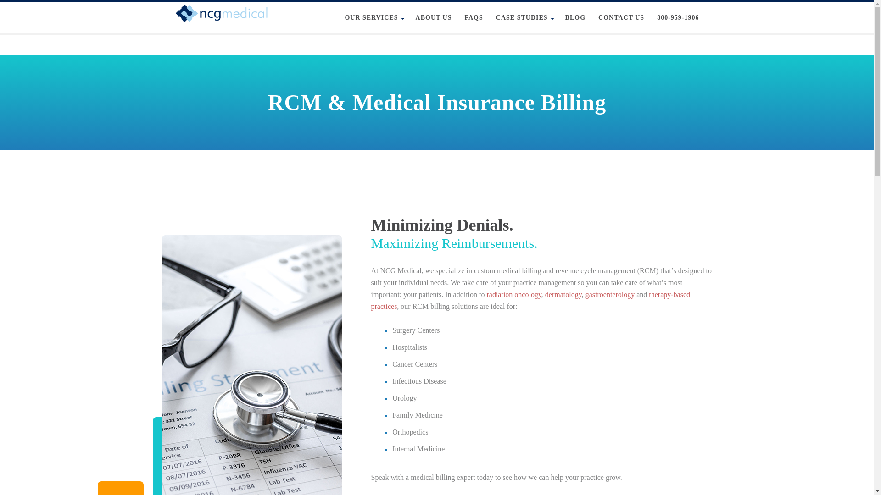 Image resolution: width=881 pixels, height=495 pixels. I want to click on Case Studies, so click(524, 18).